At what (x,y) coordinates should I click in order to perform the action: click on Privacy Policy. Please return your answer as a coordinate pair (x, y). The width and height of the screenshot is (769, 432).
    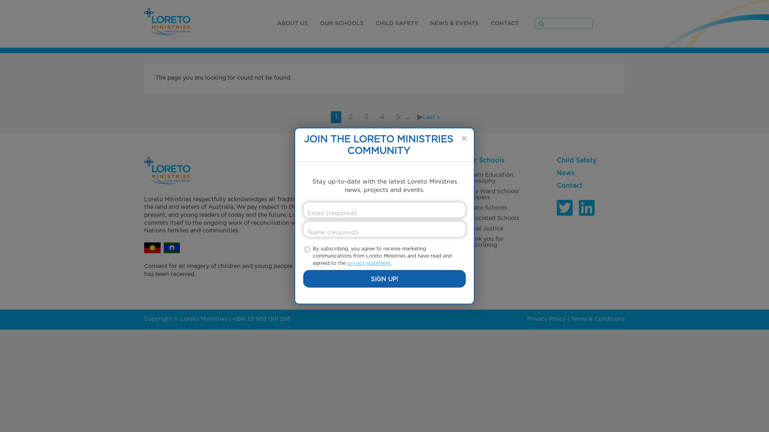
    Looking at the image, I should click on (546, 319).